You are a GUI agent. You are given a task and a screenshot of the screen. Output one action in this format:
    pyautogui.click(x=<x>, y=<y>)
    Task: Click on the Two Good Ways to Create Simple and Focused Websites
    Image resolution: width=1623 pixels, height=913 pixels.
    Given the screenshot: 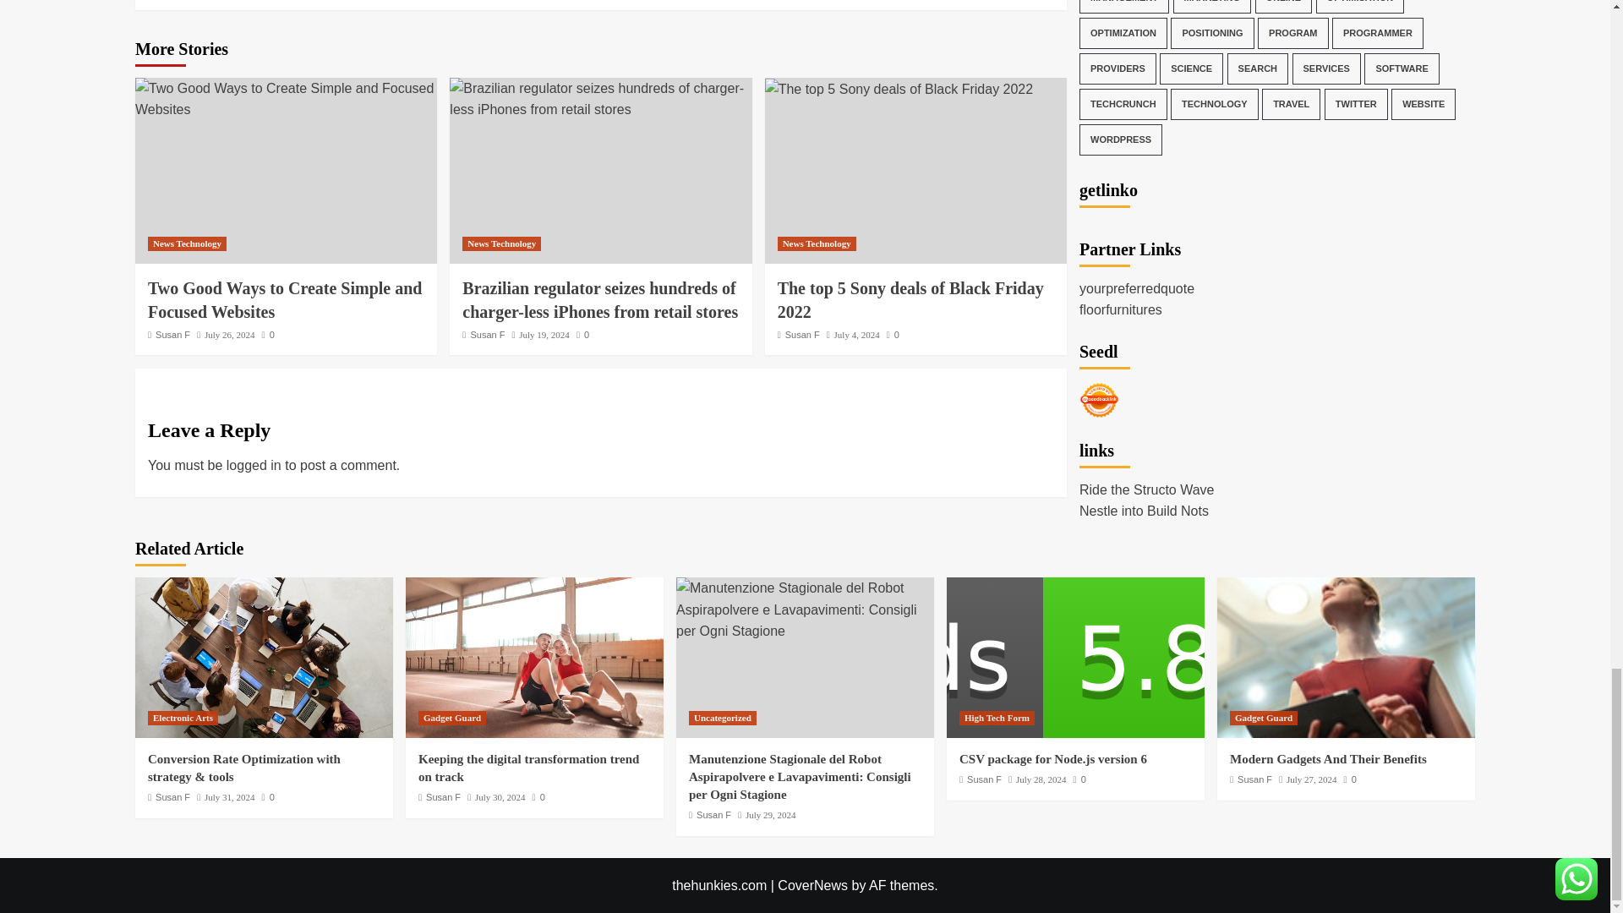 What is the action you would take?
    pyautogui.click(x=286, y=98)
    